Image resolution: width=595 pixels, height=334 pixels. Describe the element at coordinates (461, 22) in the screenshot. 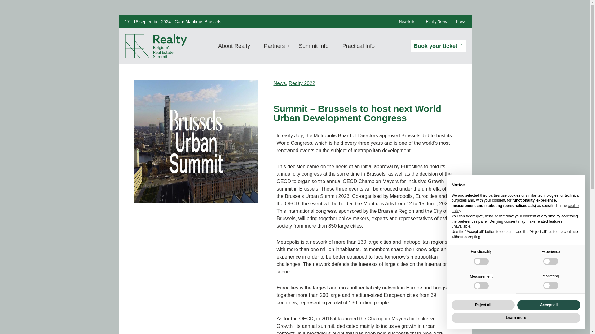

I see `Press` at that location.